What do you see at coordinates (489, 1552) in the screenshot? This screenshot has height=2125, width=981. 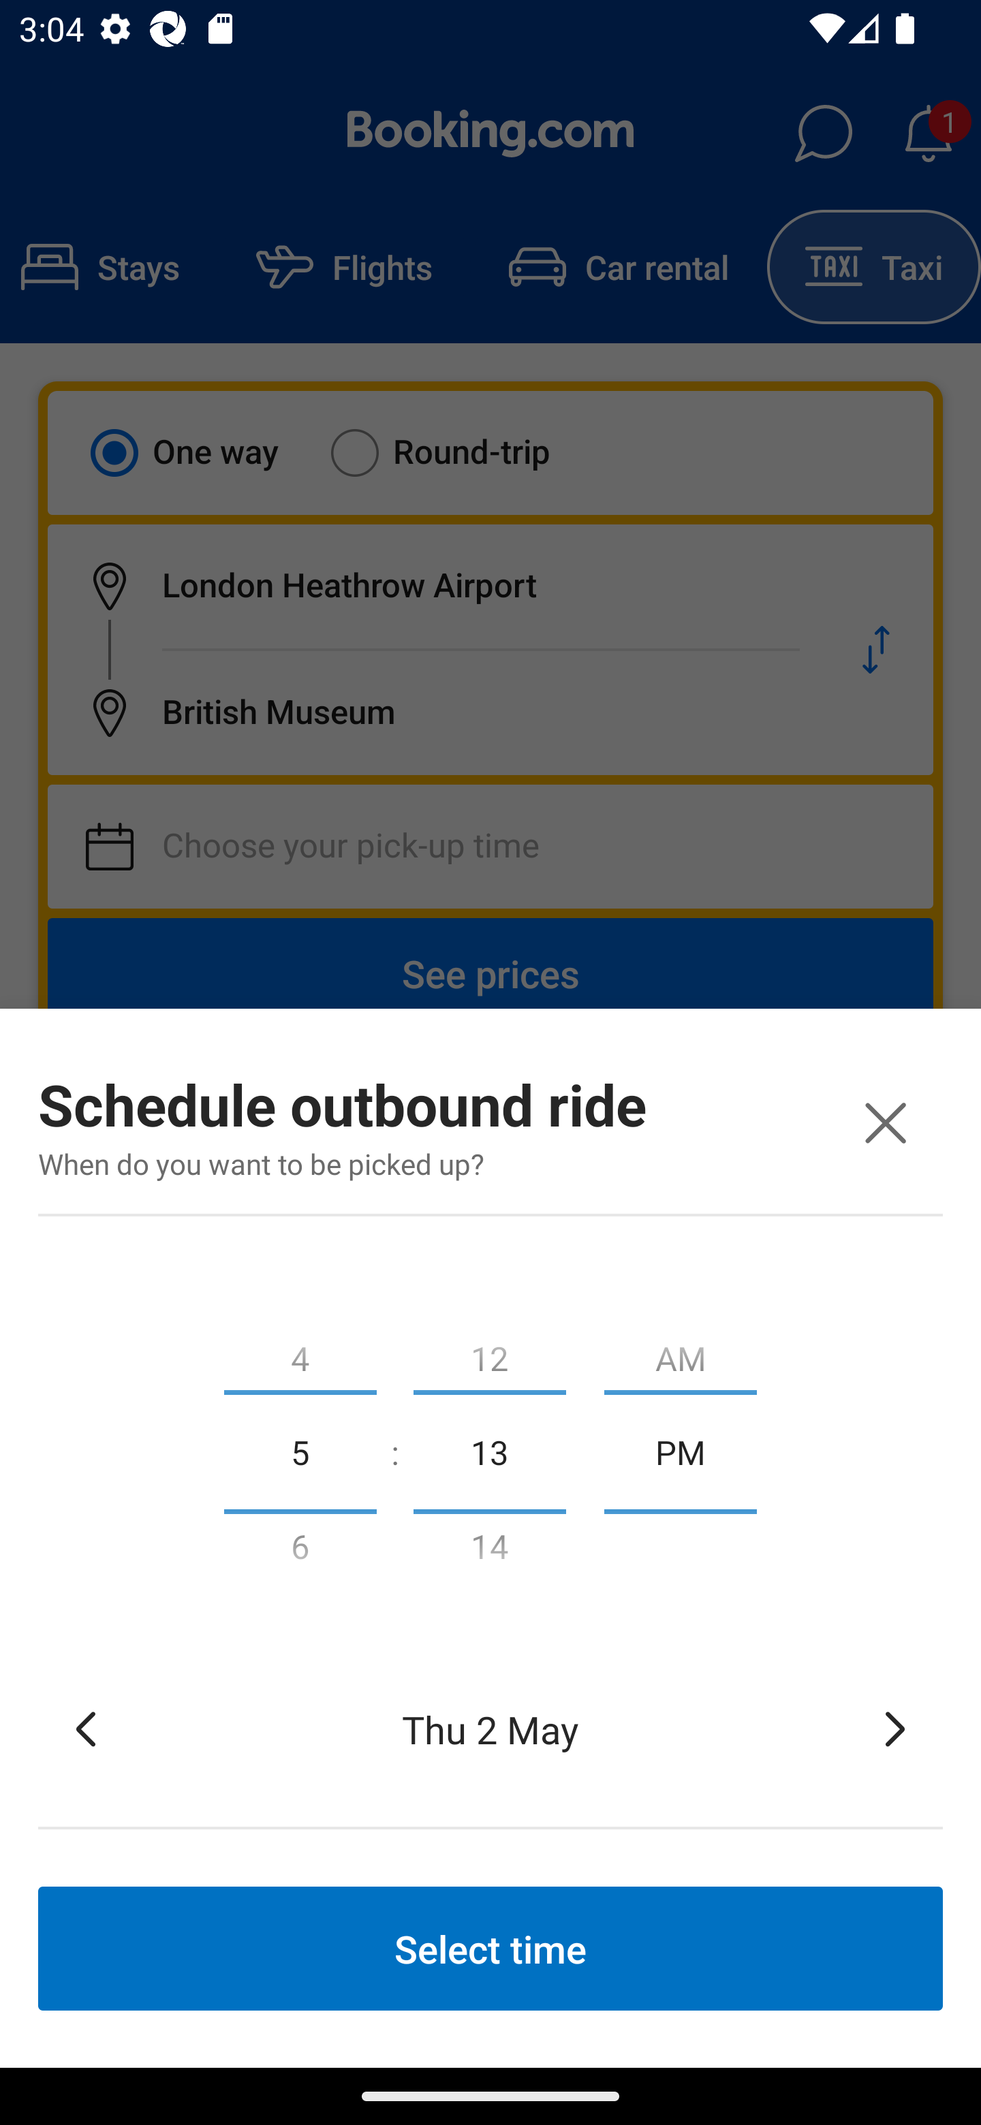 I see `14` at bounding box center [489, 1552].